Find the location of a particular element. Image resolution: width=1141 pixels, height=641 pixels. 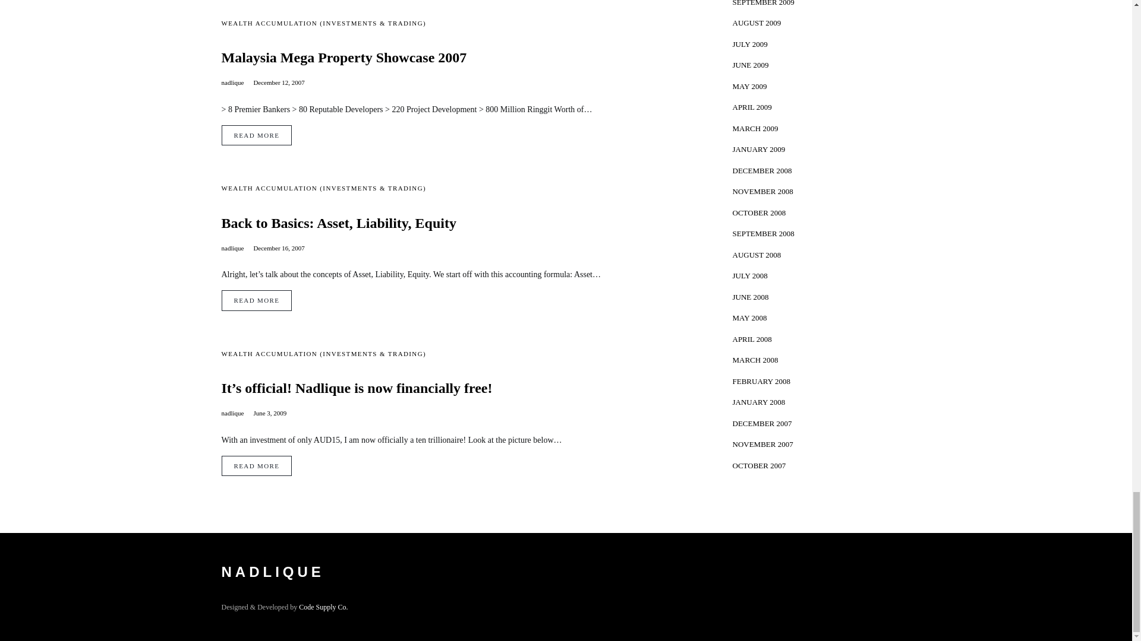

View all posts by nadlique is located at coordinates (232, 82).